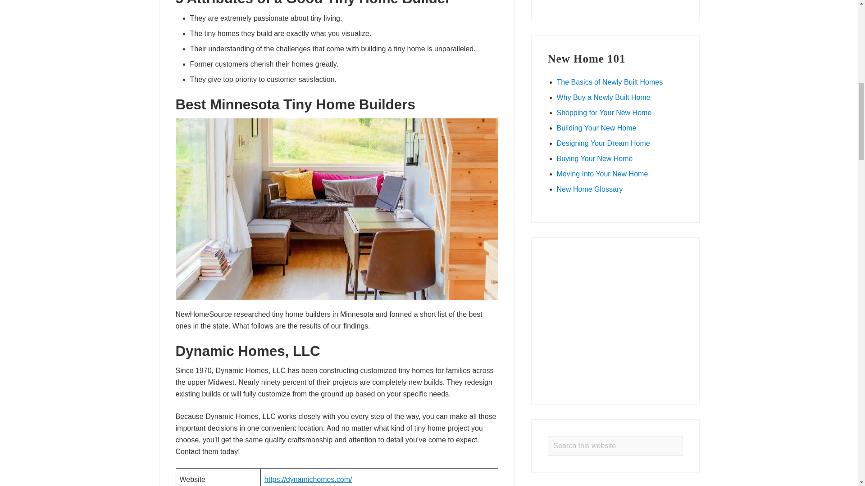  Describe the element at coordinates (604, 97) in the screenshot. I see `Why Buy a Newly Built Home` at that location.